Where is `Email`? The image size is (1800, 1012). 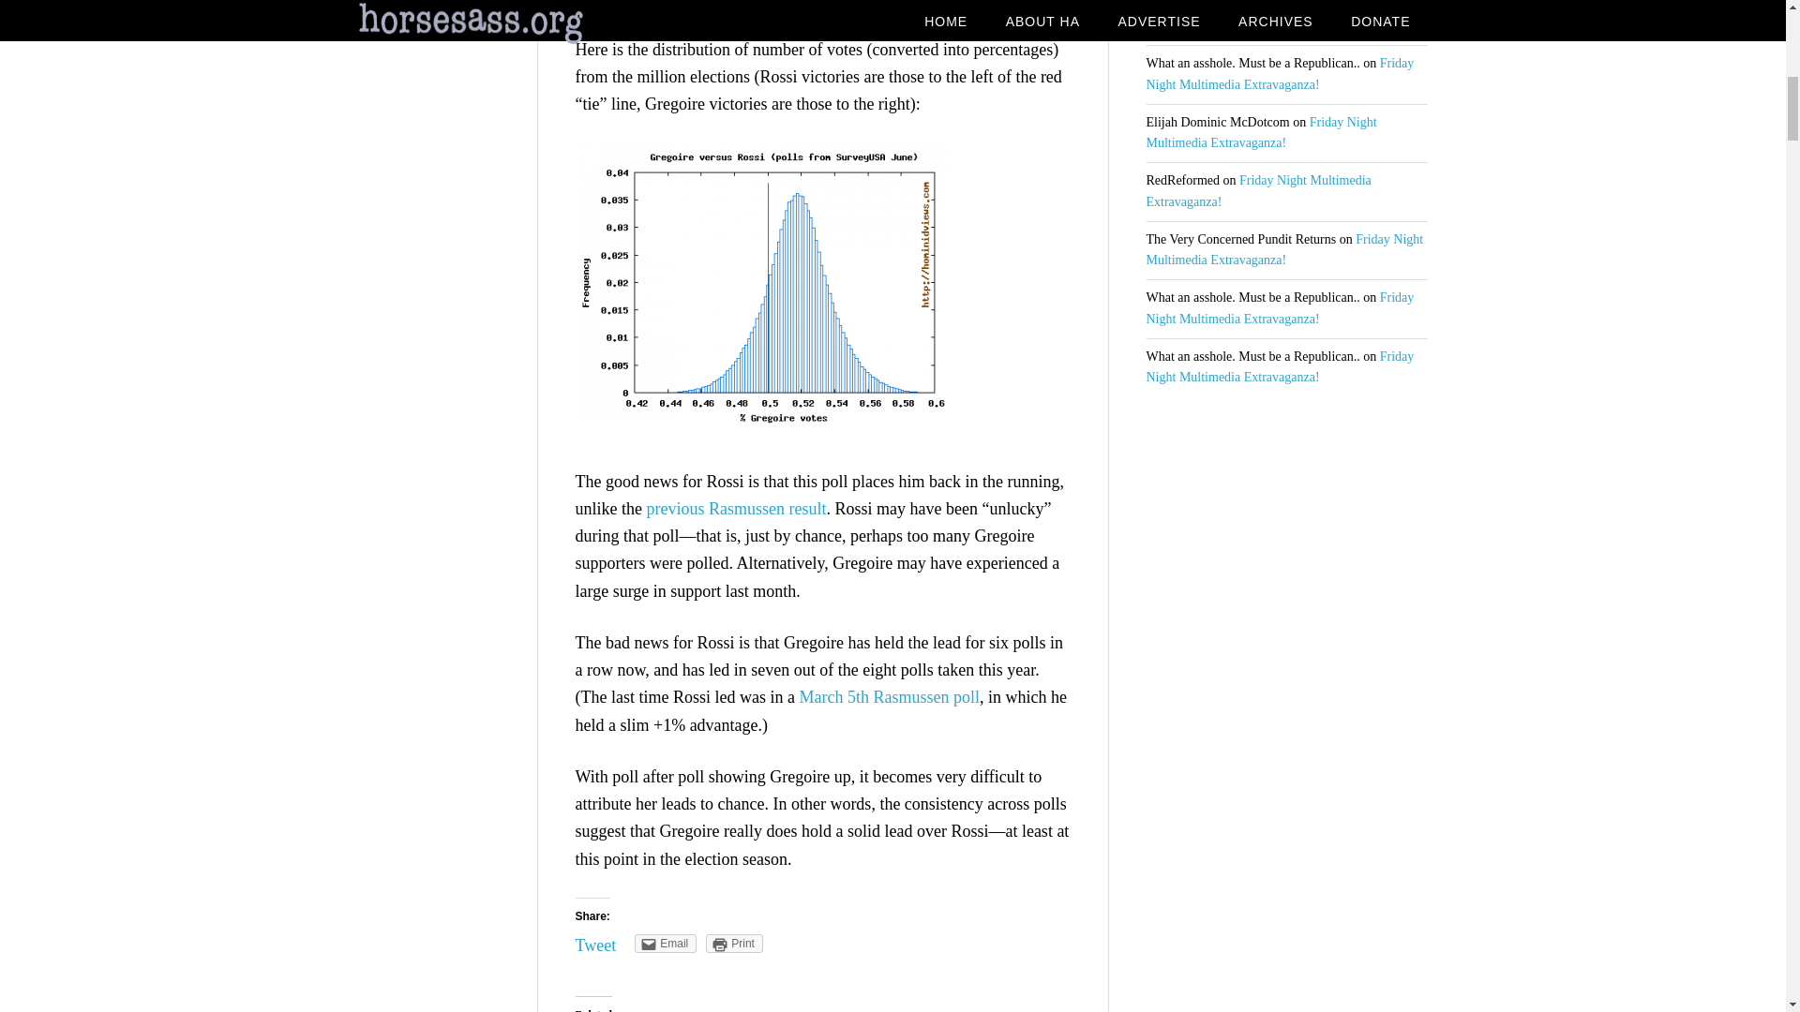 Email is located at coordinates (666, 943).